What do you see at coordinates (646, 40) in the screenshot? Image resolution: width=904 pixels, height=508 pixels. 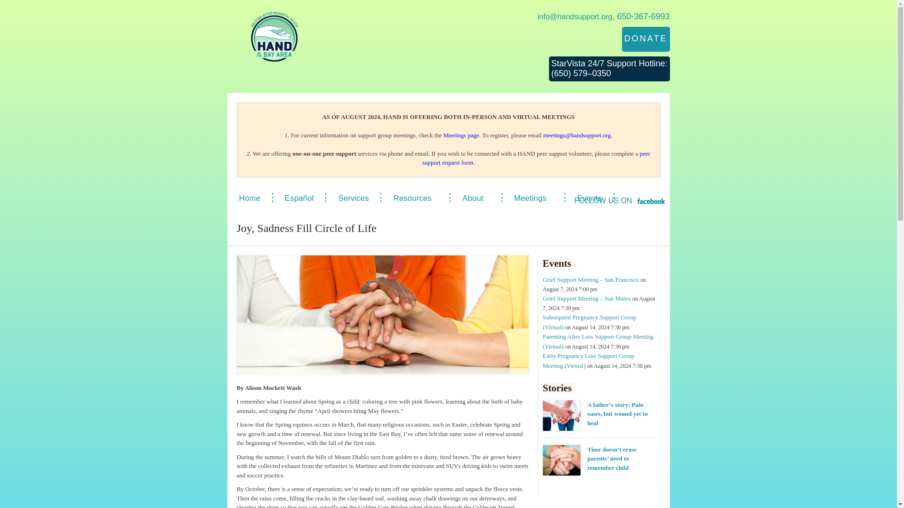 I see `DONATE` at bounding box center [646, 40].